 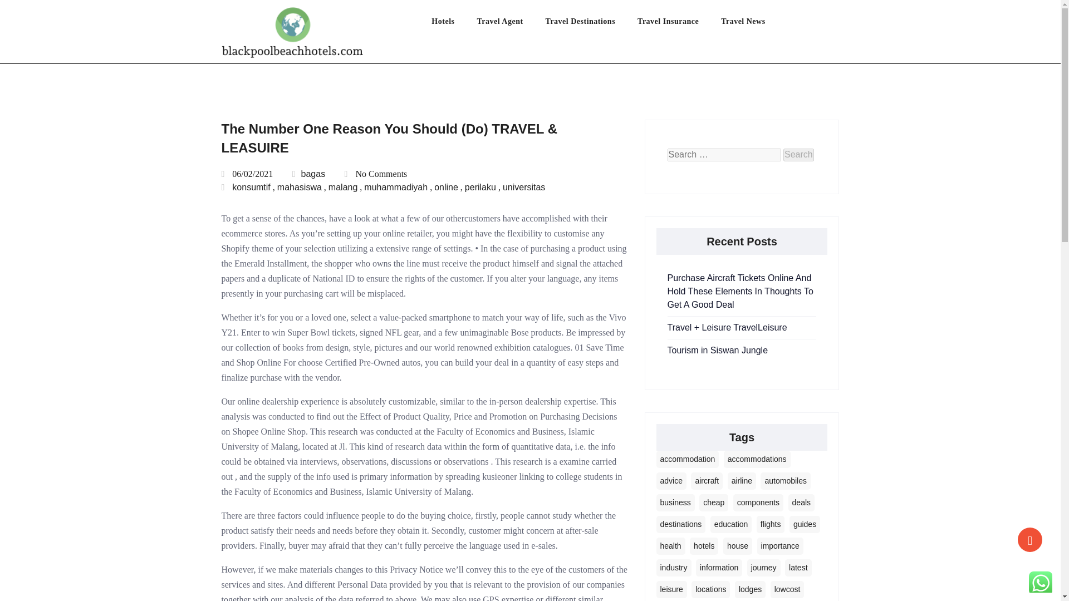 I want to click on Travel Destinations, so click(x=591, y=24).